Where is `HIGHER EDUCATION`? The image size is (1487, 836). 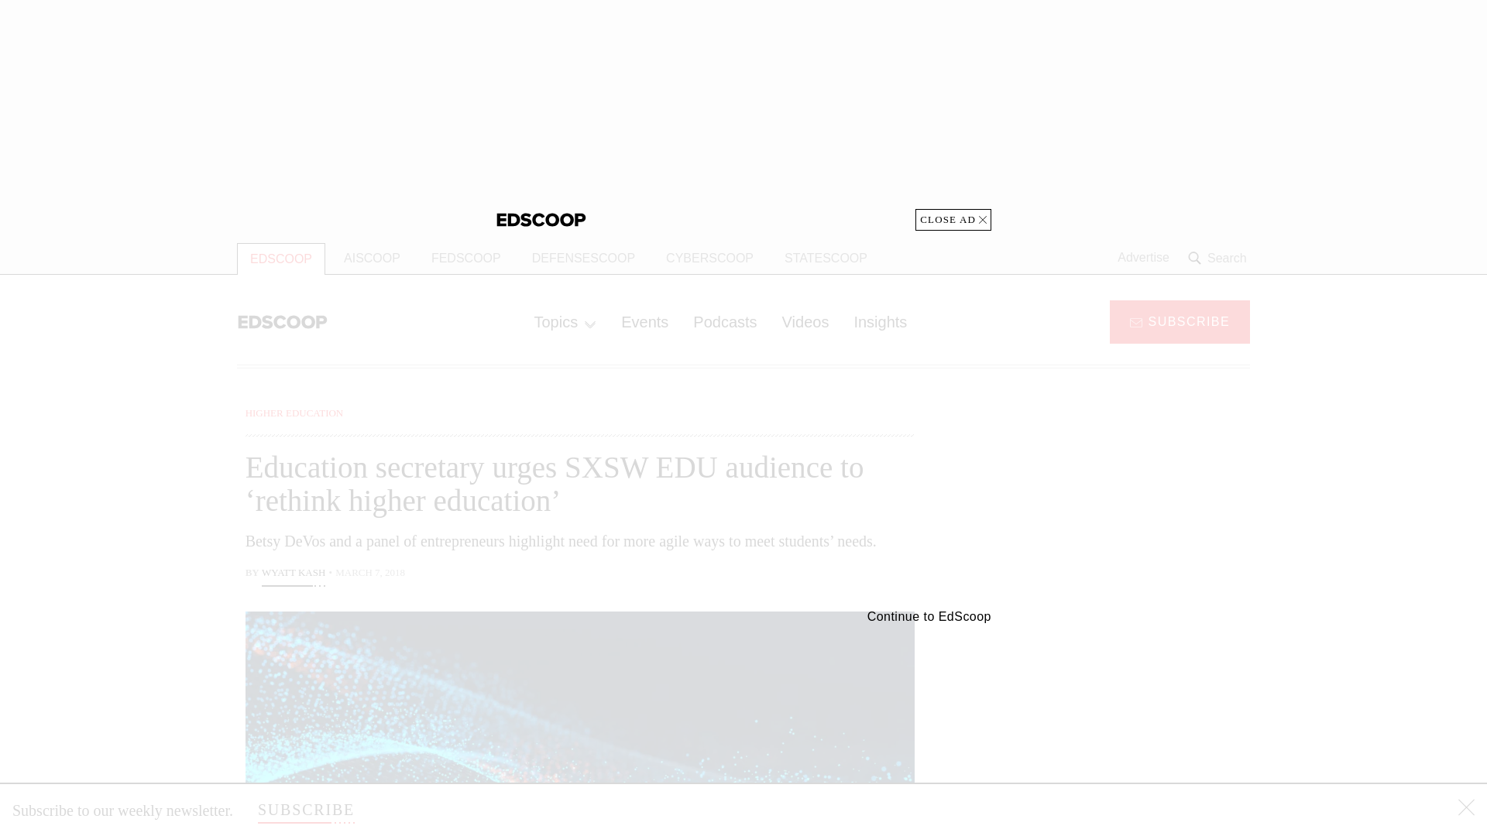
HIGHER EDUCATION is located at coordinates (294, 413).